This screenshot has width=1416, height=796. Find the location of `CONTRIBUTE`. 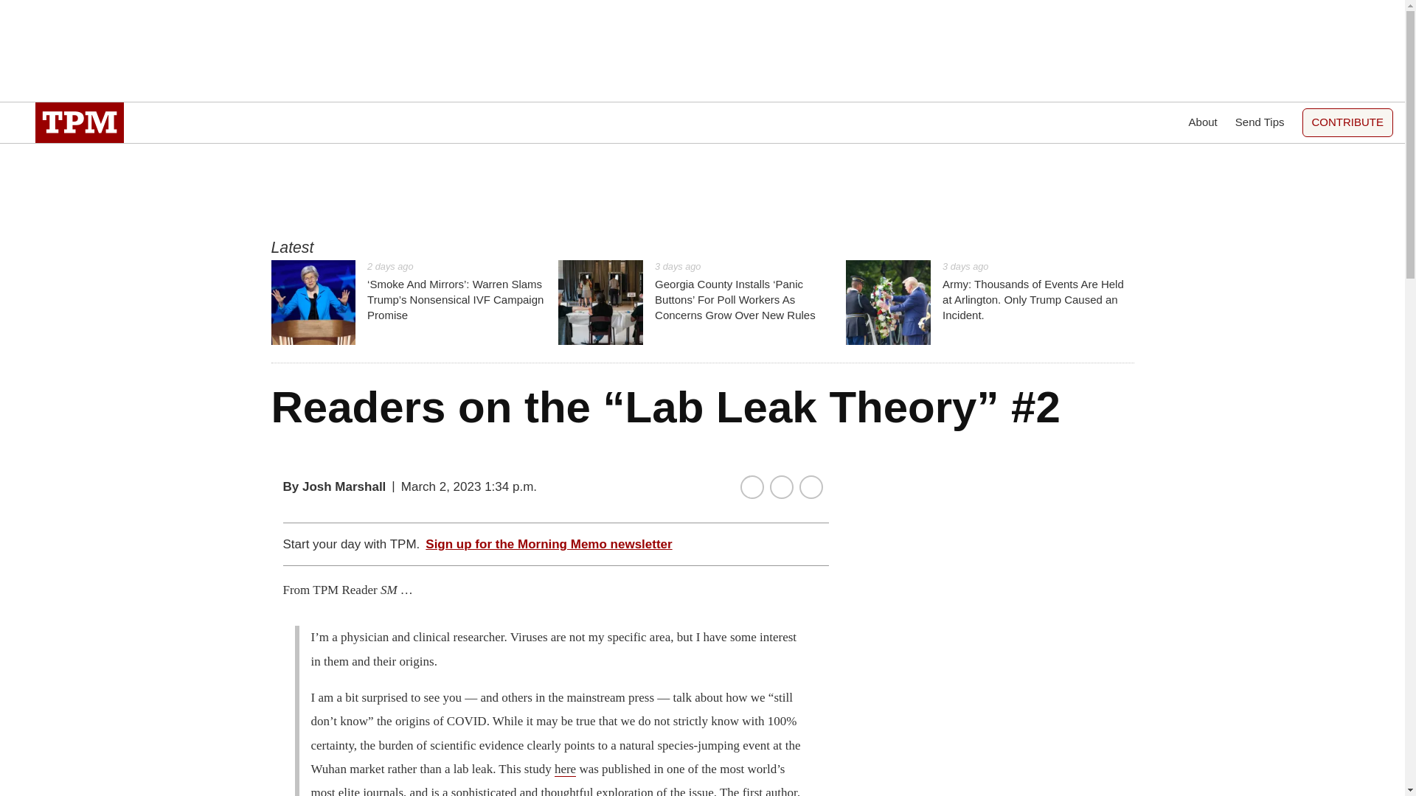

CONTRIBUTE is located at coordinates (1348, 122).